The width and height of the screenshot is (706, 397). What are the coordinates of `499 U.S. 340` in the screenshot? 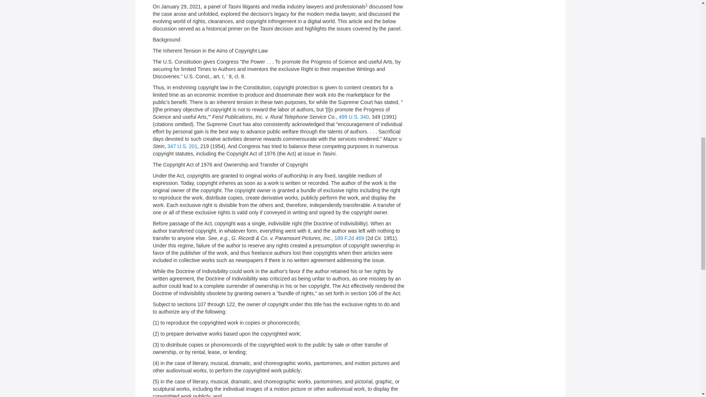 It's located at (354, 117).